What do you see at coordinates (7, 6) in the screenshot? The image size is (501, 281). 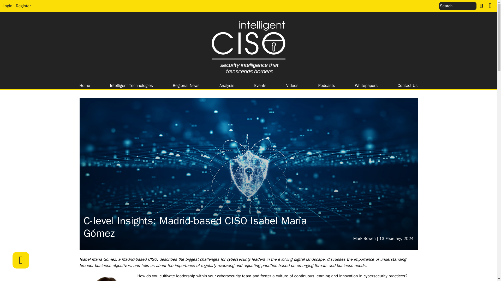 I see `Login` at bounding box center [7, 6].